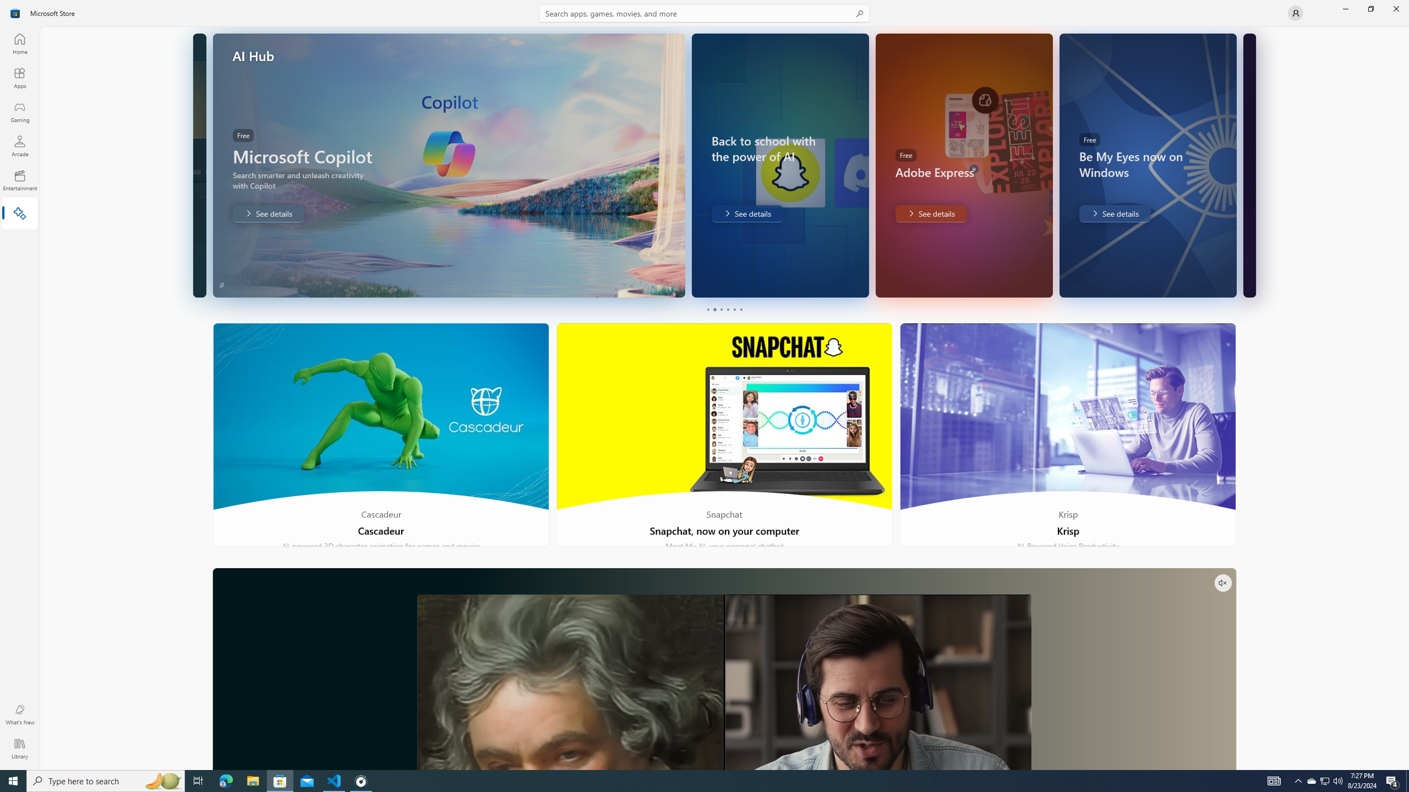  What do you see at coordinates (1345, 9) in the screenshot?
I see `Minimize Microsoft Store` at bounding box center [1345, 9].